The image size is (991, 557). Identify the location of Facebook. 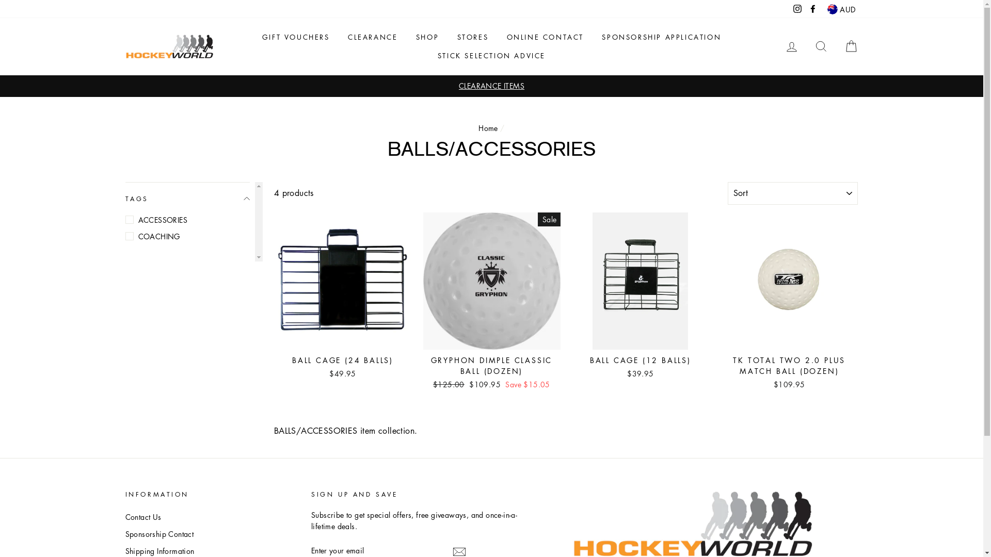
(813, 9).